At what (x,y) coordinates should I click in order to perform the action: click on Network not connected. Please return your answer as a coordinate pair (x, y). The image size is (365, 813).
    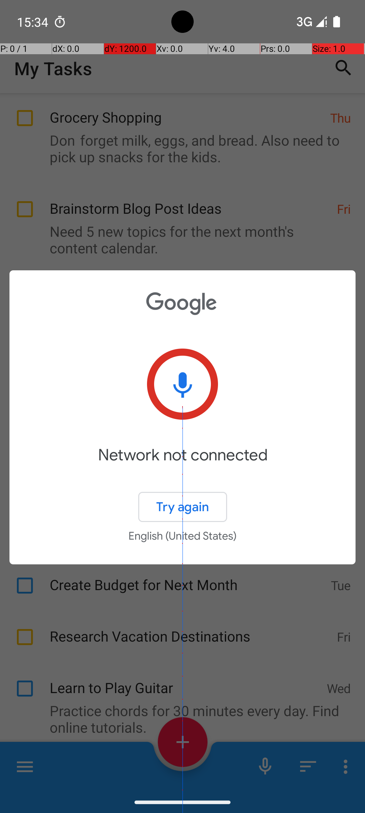
    Looking at the image, I should click on (182, 465).